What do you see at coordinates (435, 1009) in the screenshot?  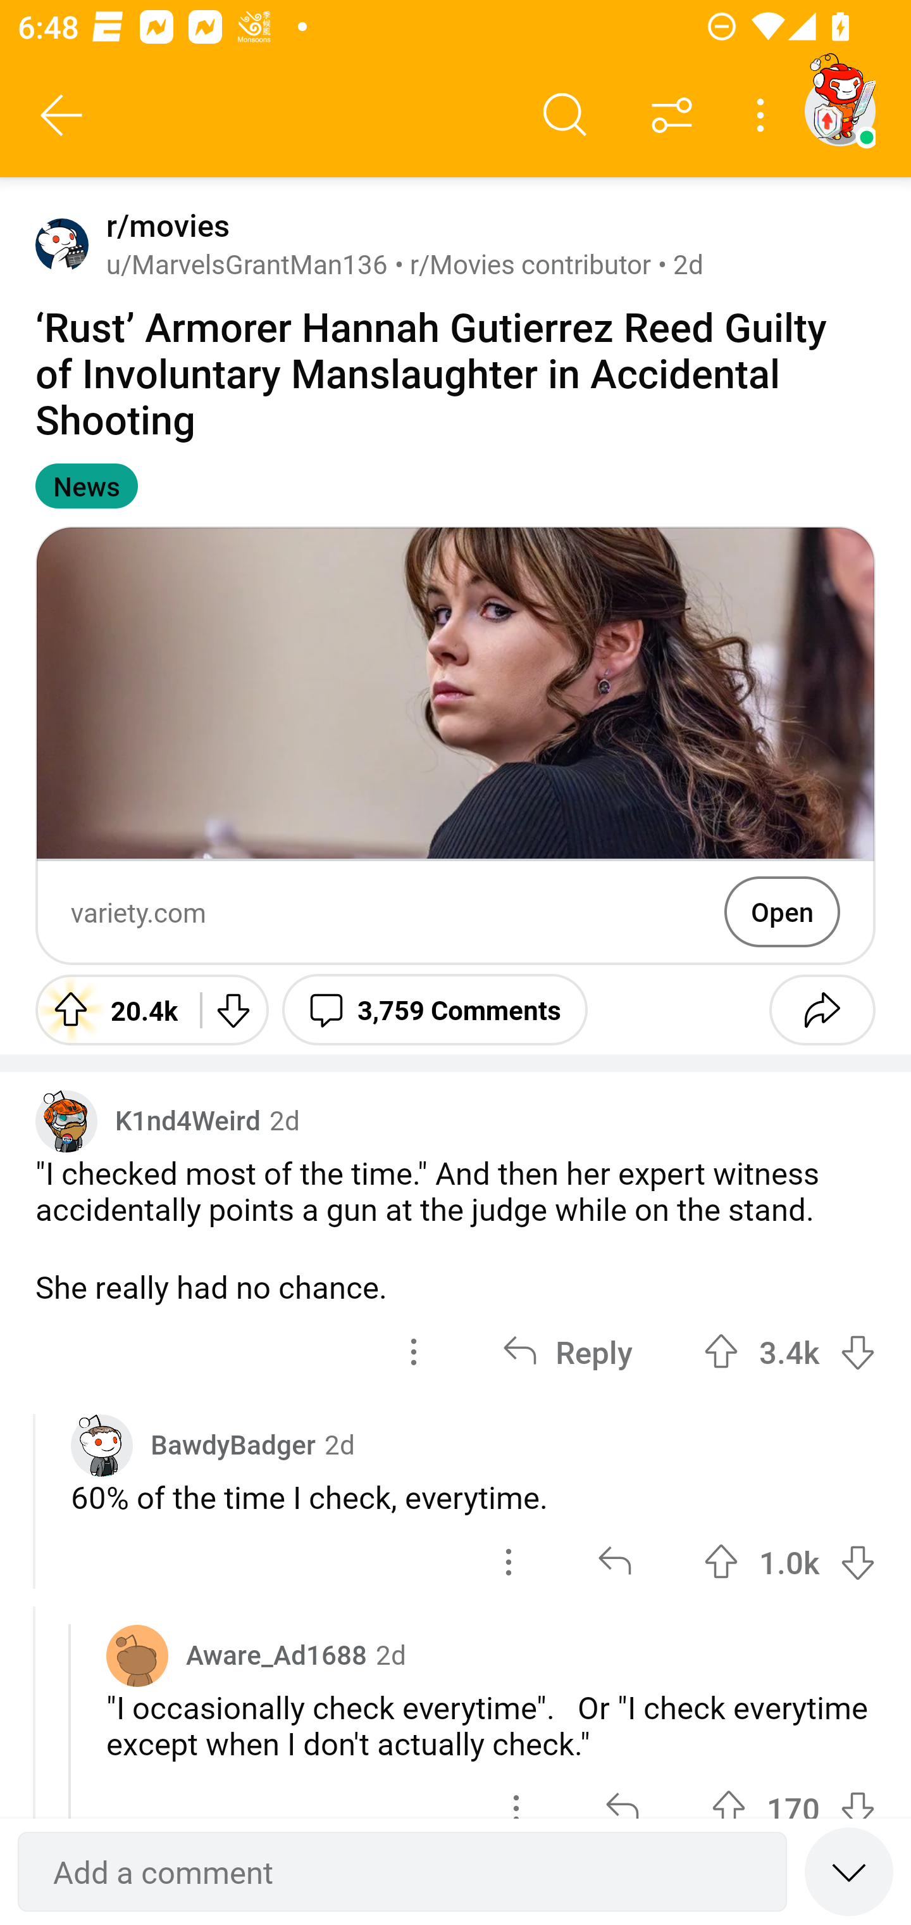 I see `3,759 Comments` at bounding box center [435, 1009].